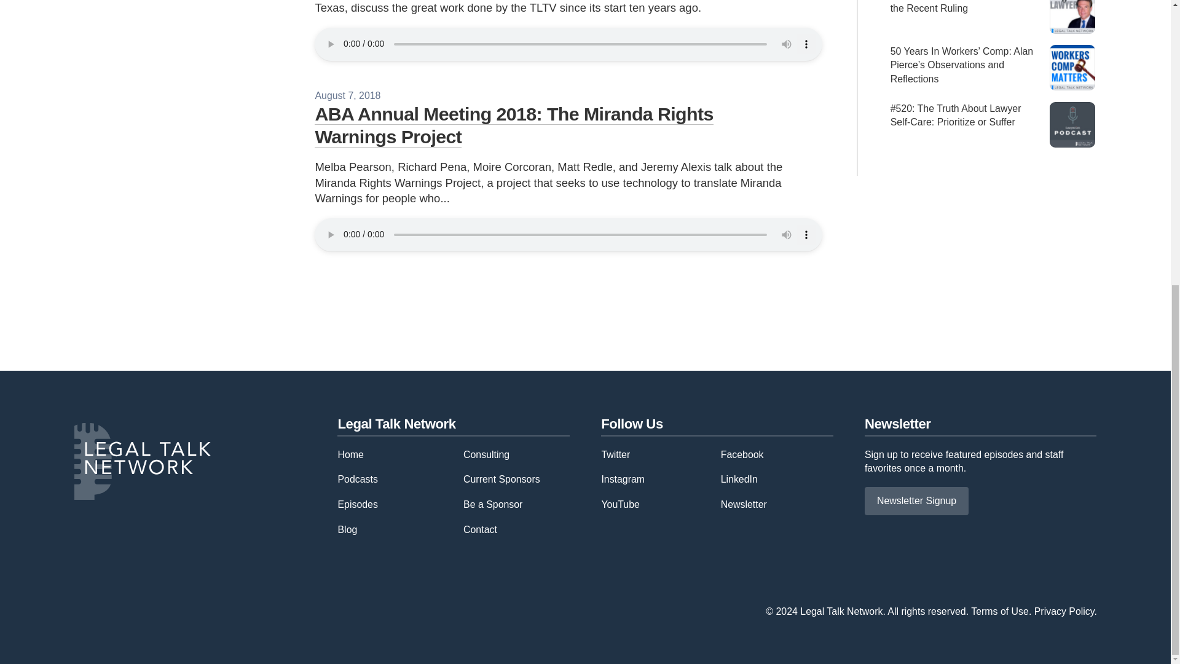 This screenshot has width=1180, height=664. I want to click on Consulting, so click(487, 455).